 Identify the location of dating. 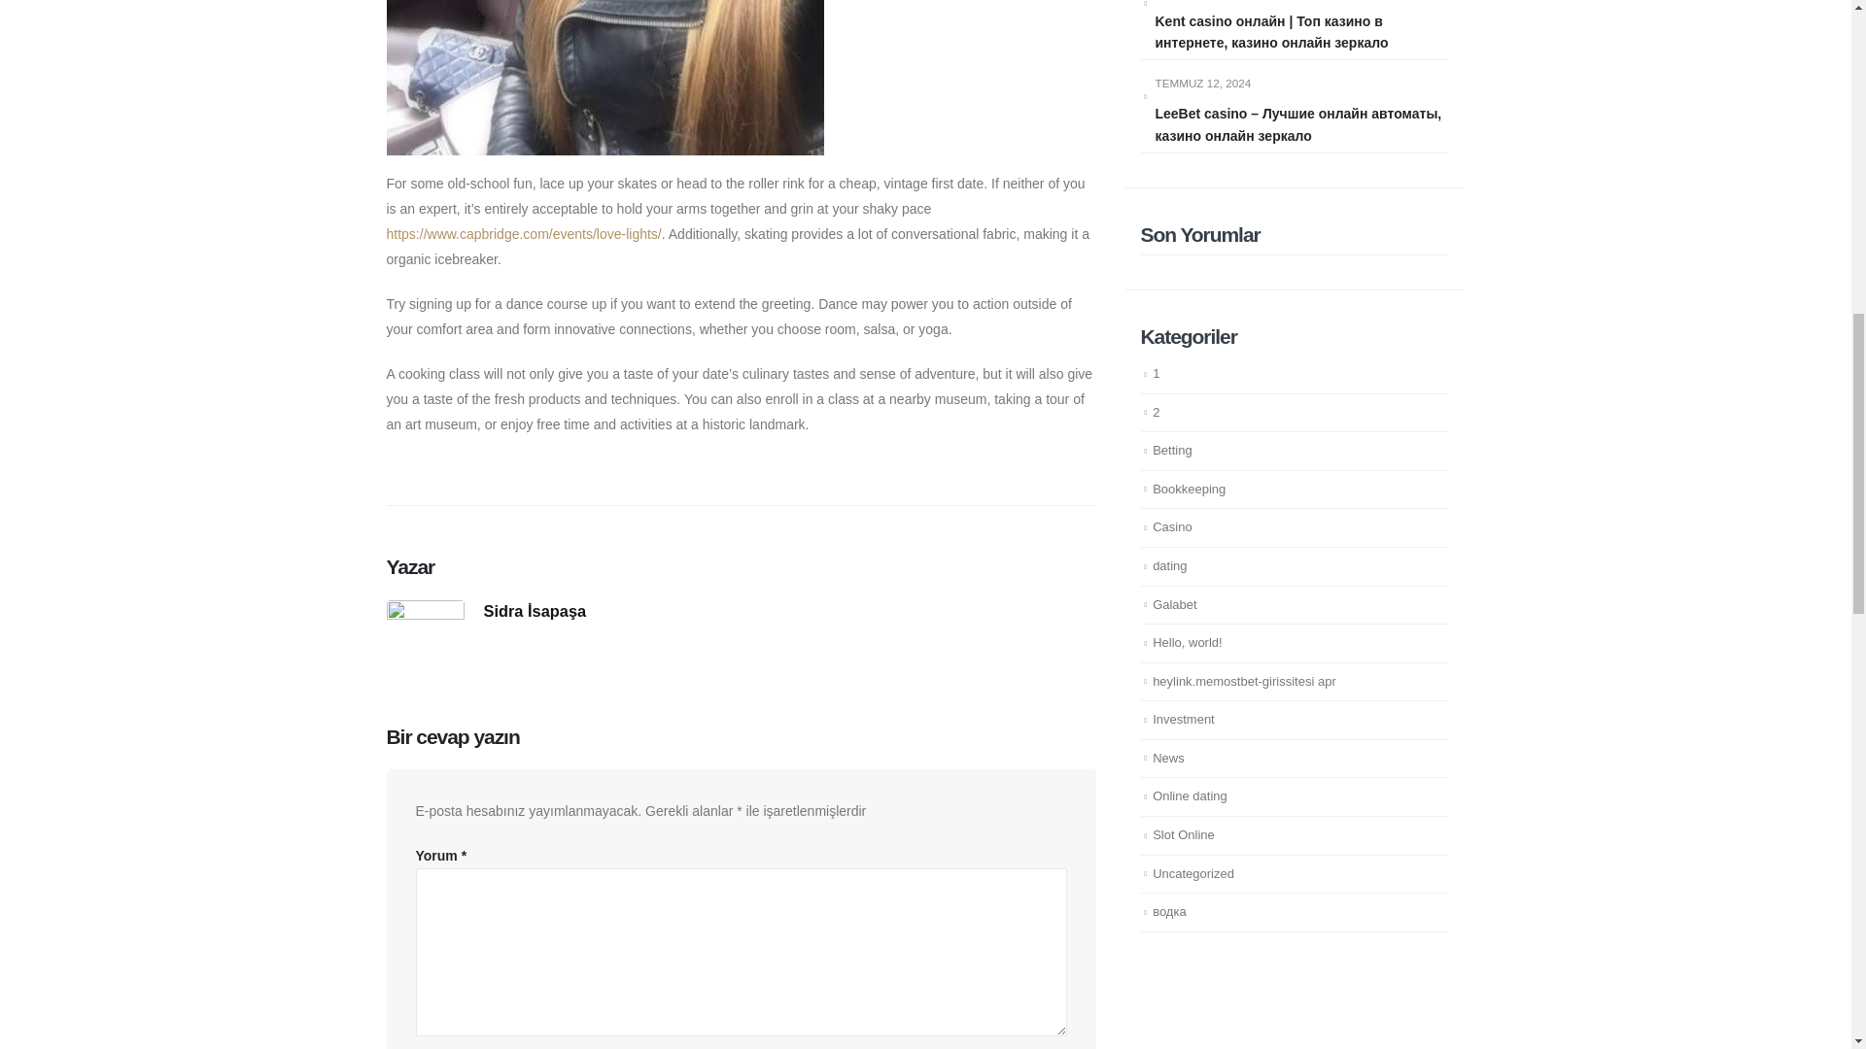
(1170, 565).